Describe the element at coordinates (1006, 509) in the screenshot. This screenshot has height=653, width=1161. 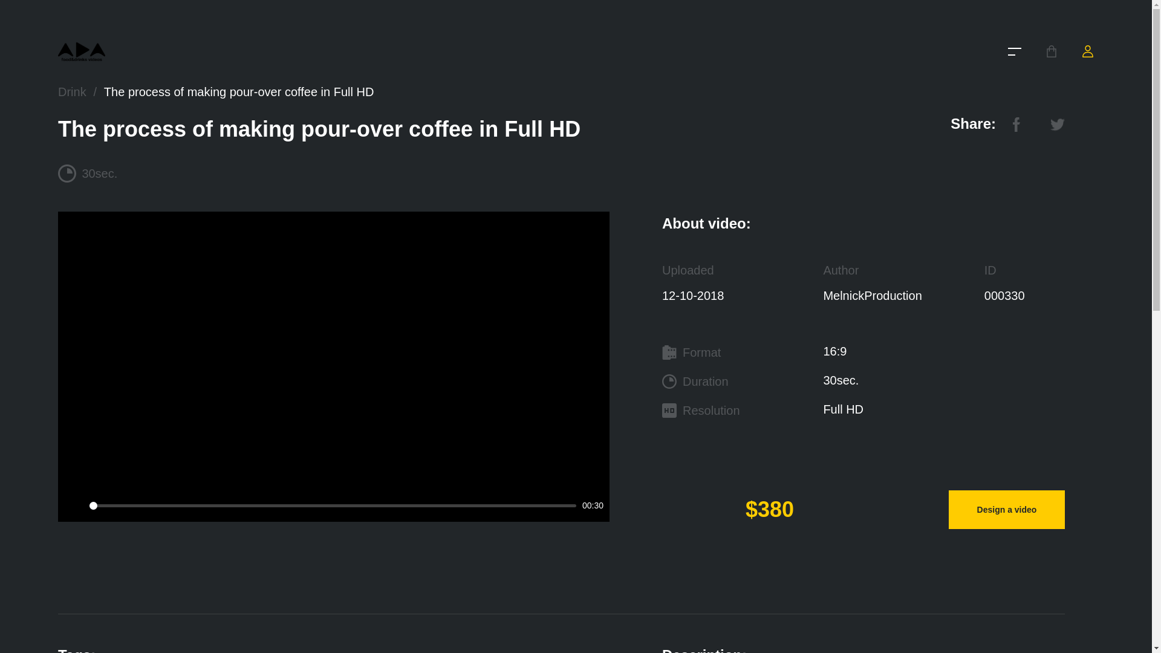
I see `Design a video` at that location.